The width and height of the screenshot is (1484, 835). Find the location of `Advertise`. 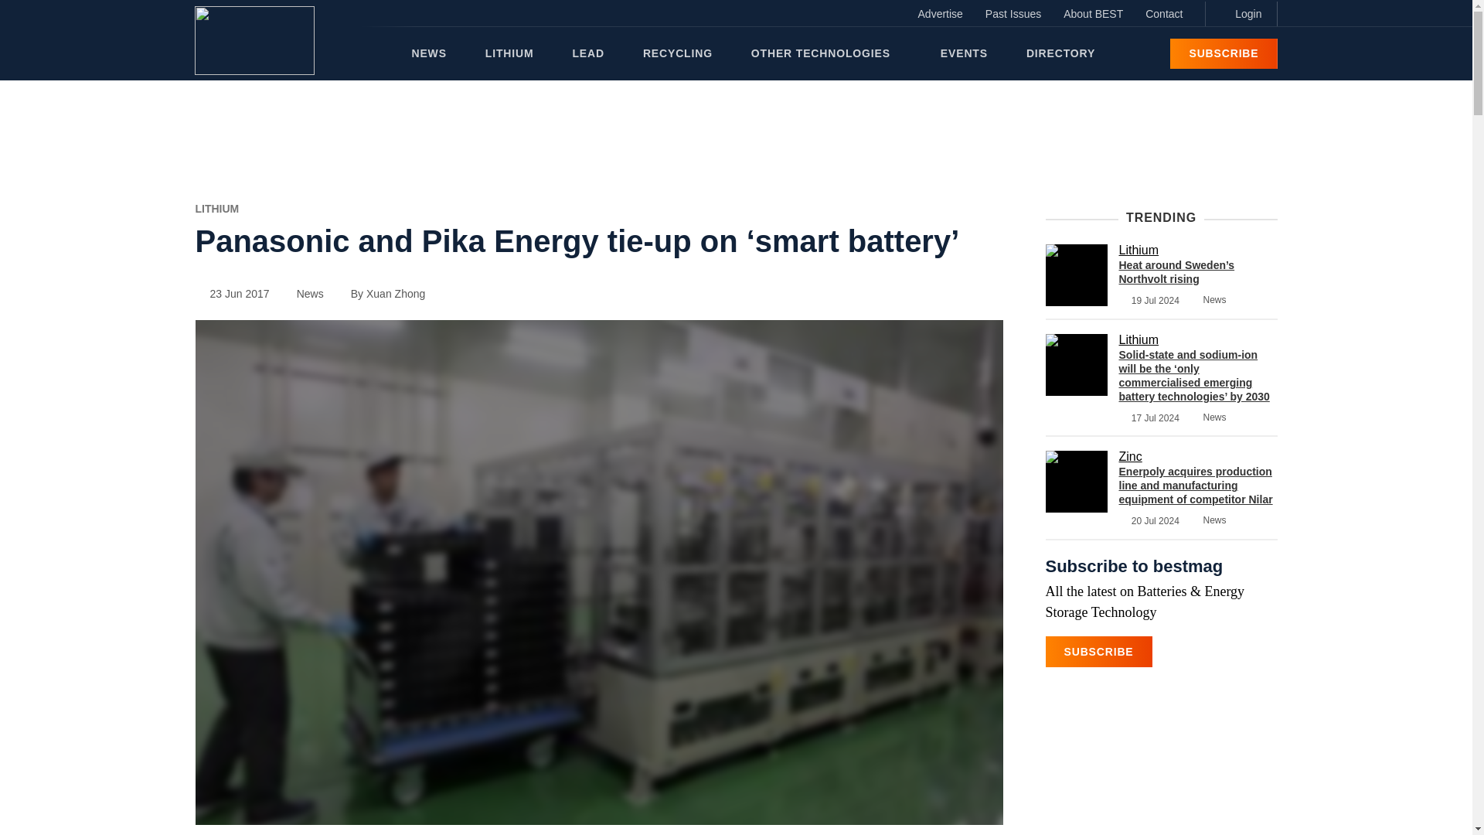

Advertise is located at coordinates (940, 14).